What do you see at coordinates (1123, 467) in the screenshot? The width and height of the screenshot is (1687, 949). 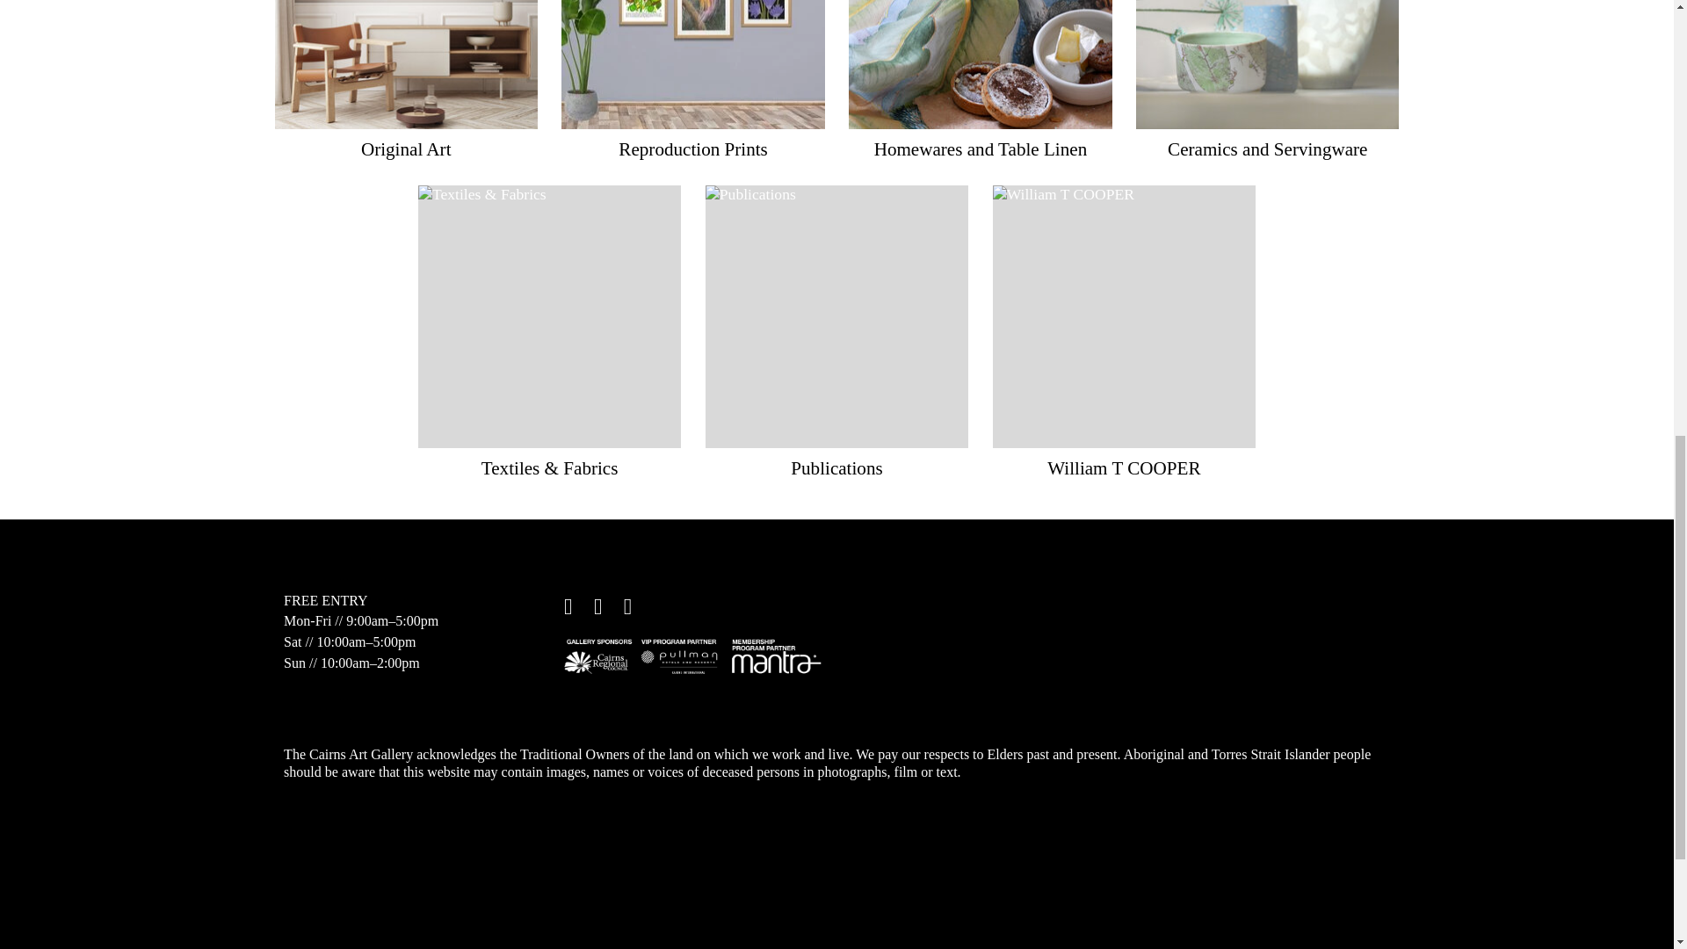 I see `William T COOPER` at bounding box center [1123, 467].